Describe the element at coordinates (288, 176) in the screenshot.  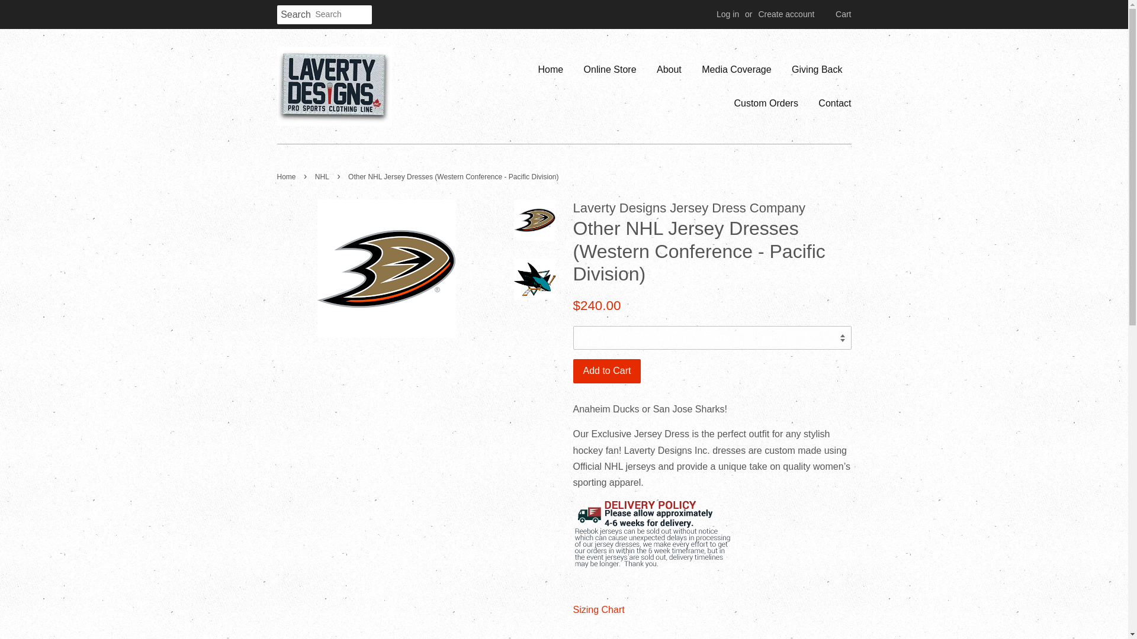
I see `Back to the frontpage` at that location.